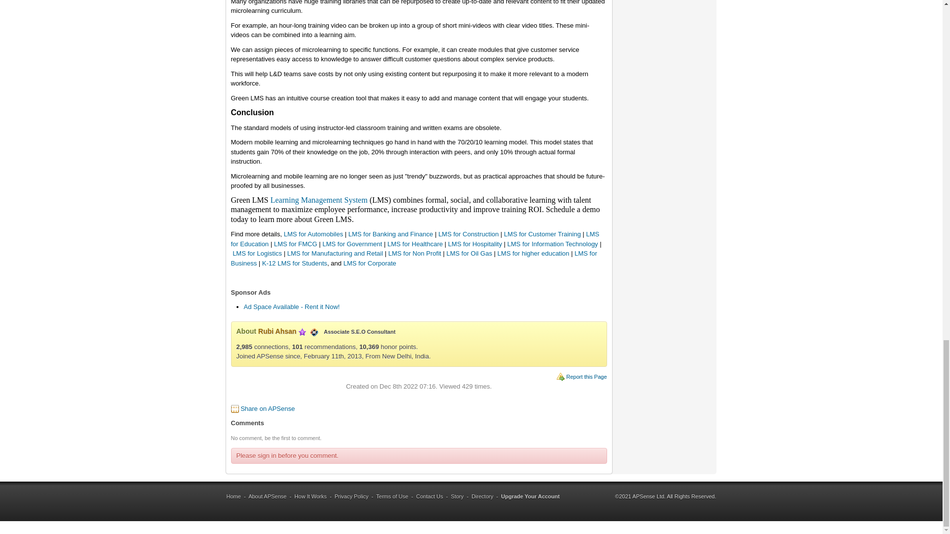 The image size is (950, 534). Describe the element at coordinates (468, 233) in the screenshot. I see `LMS for Construction` at that location.